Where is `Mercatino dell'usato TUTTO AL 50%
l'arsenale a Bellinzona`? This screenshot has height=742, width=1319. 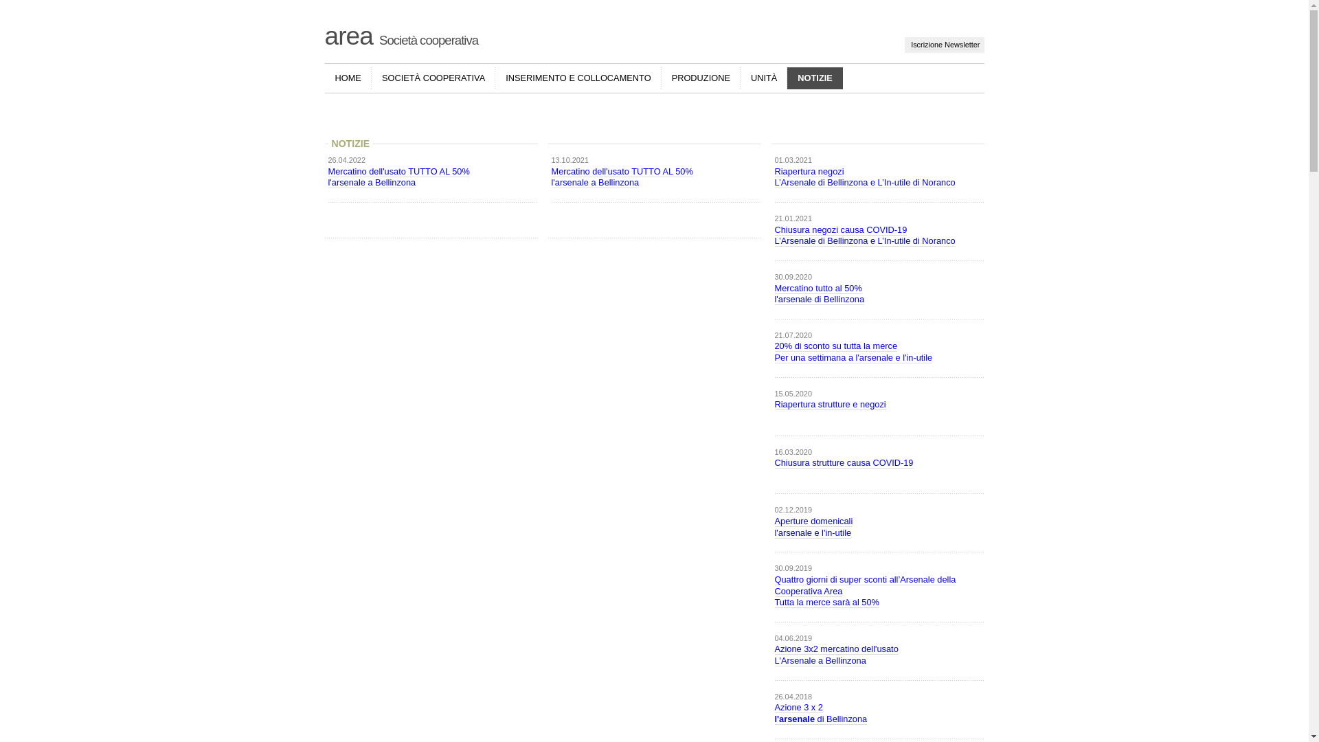 Mercatino dell'usato TUTTO AL 50%
l'arsenale a Bellinzona is located at coordinates (399, 177).